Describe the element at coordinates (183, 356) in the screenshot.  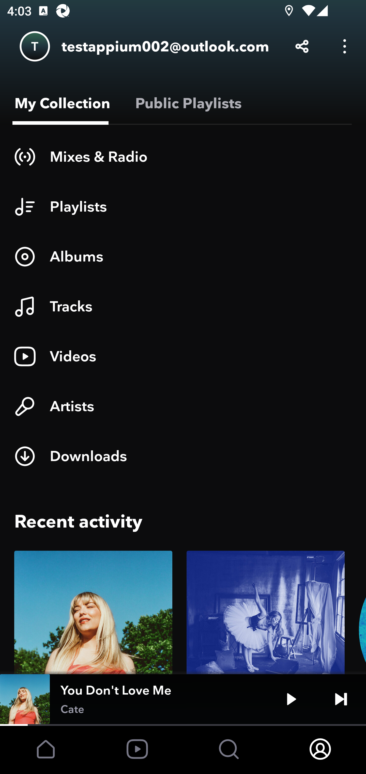
I see `Videos` at that location.